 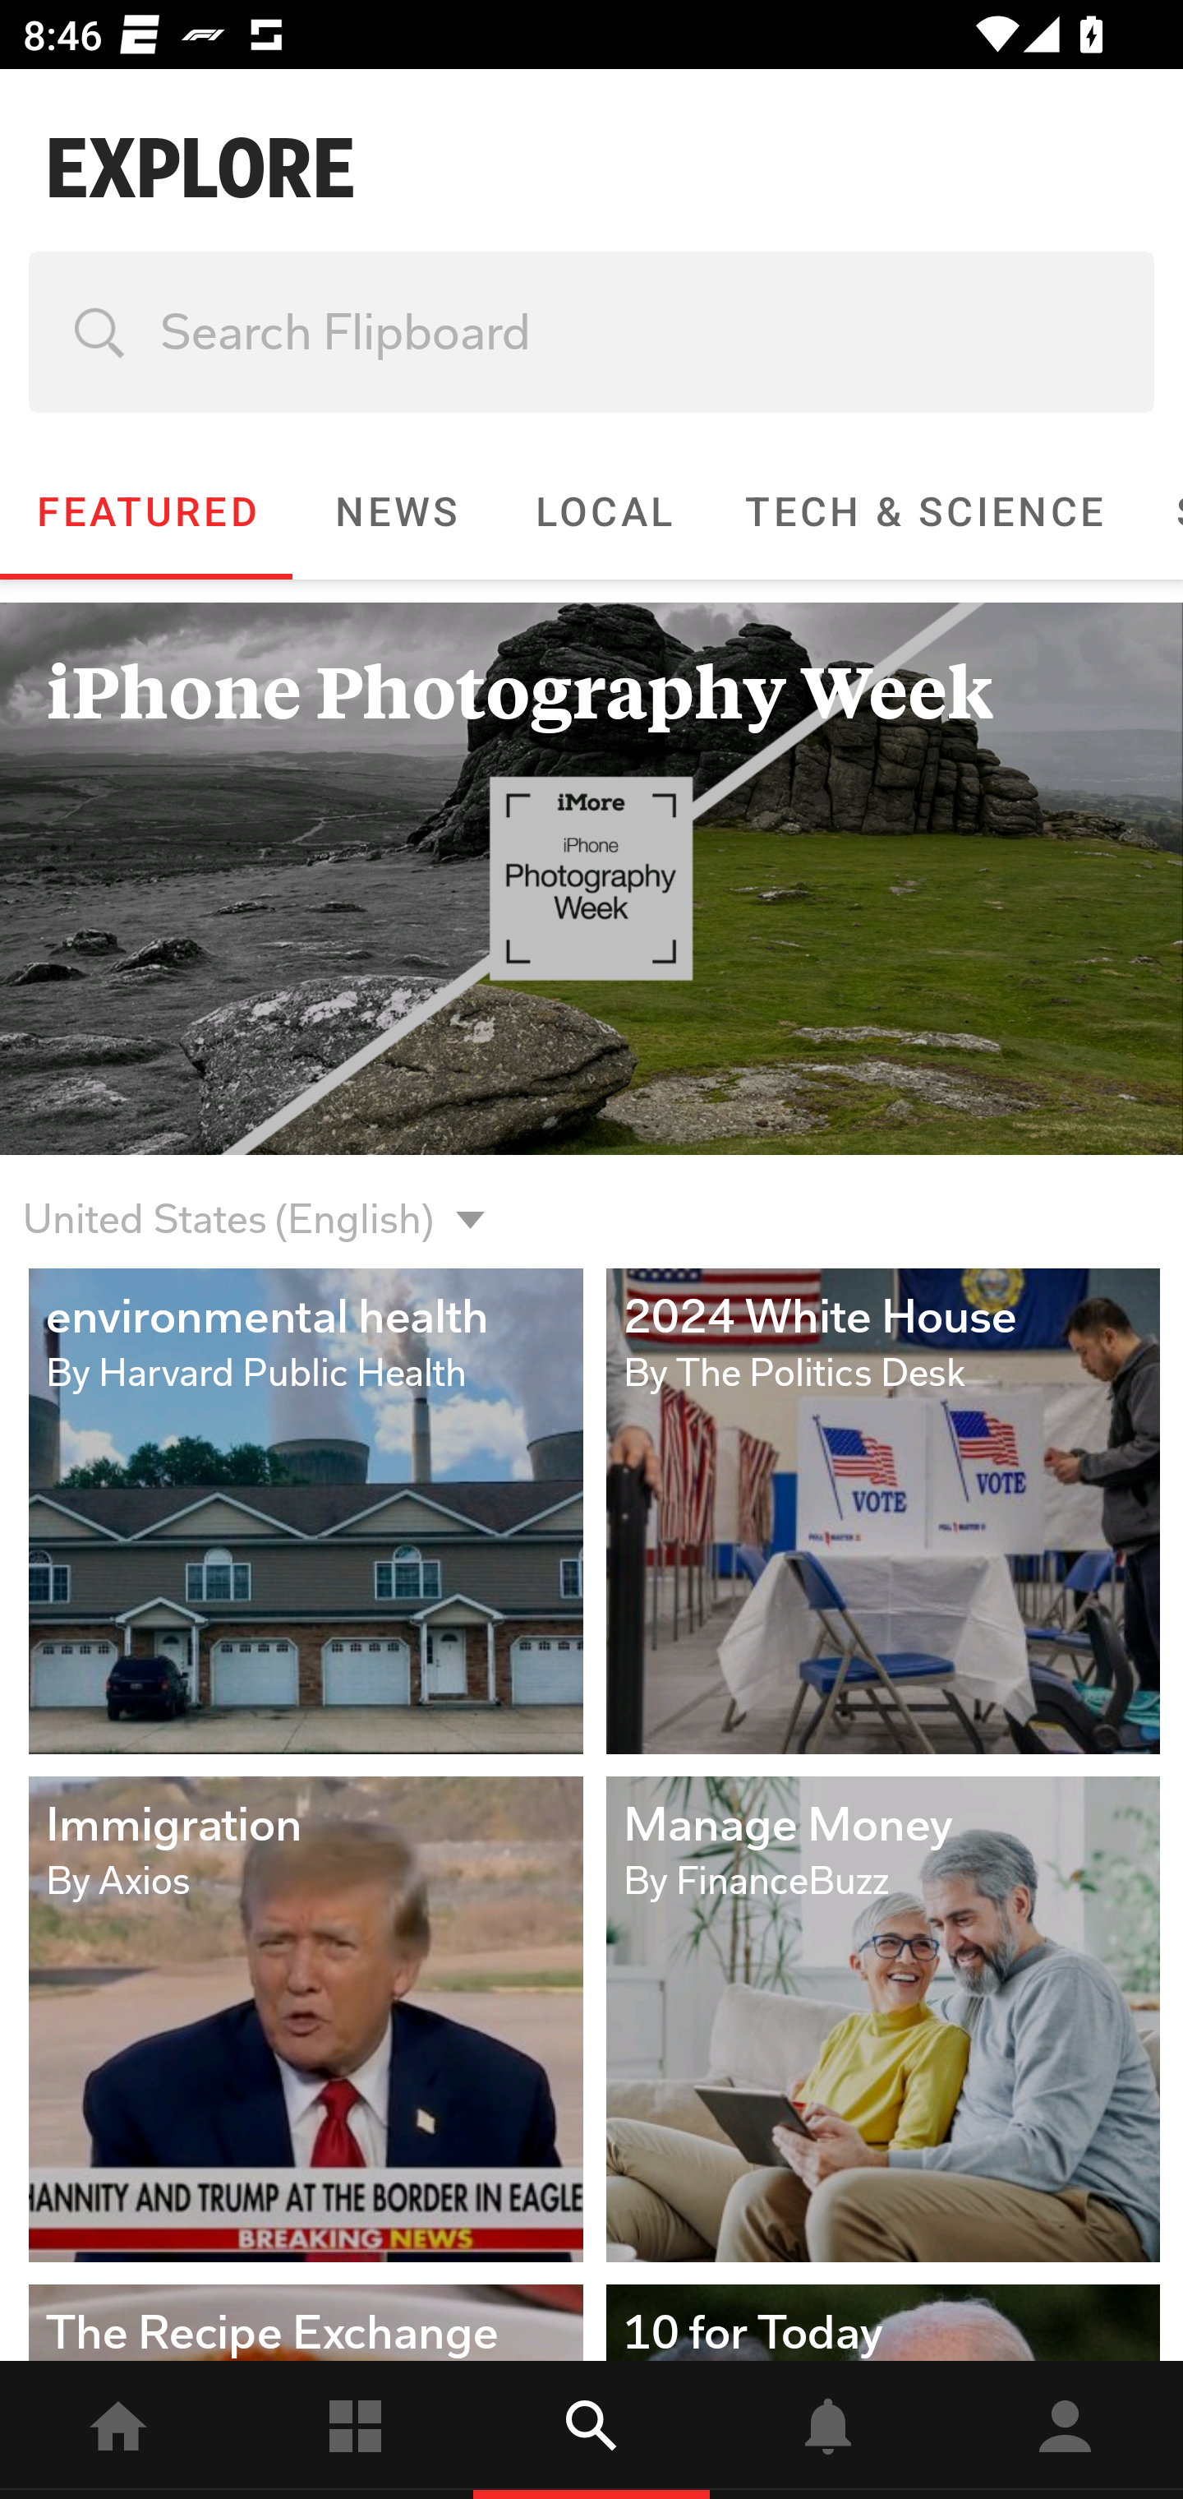 I want to click on United States (English), so click(x=228, y=1200).